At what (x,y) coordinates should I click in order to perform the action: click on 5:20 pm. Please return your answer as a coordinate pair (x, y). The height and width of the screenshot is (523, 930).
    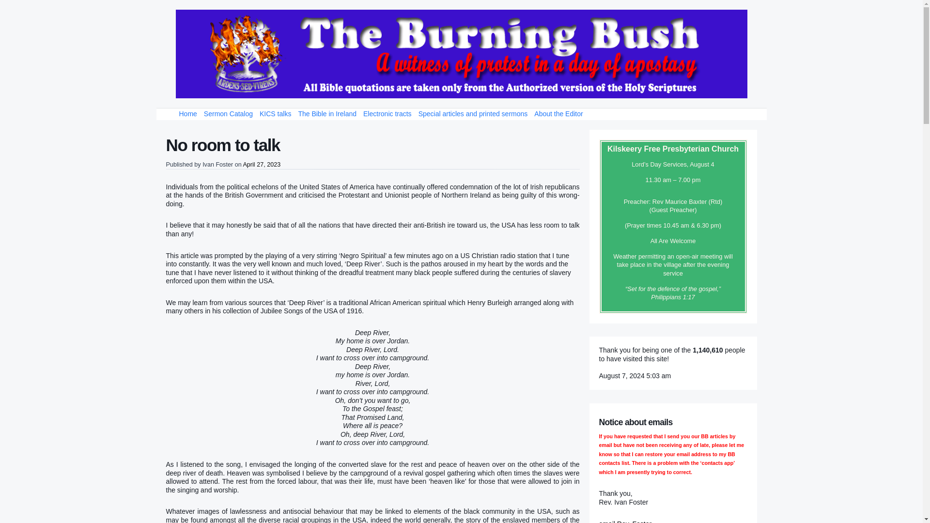
    Looking at the image, I should click on (262, 164).